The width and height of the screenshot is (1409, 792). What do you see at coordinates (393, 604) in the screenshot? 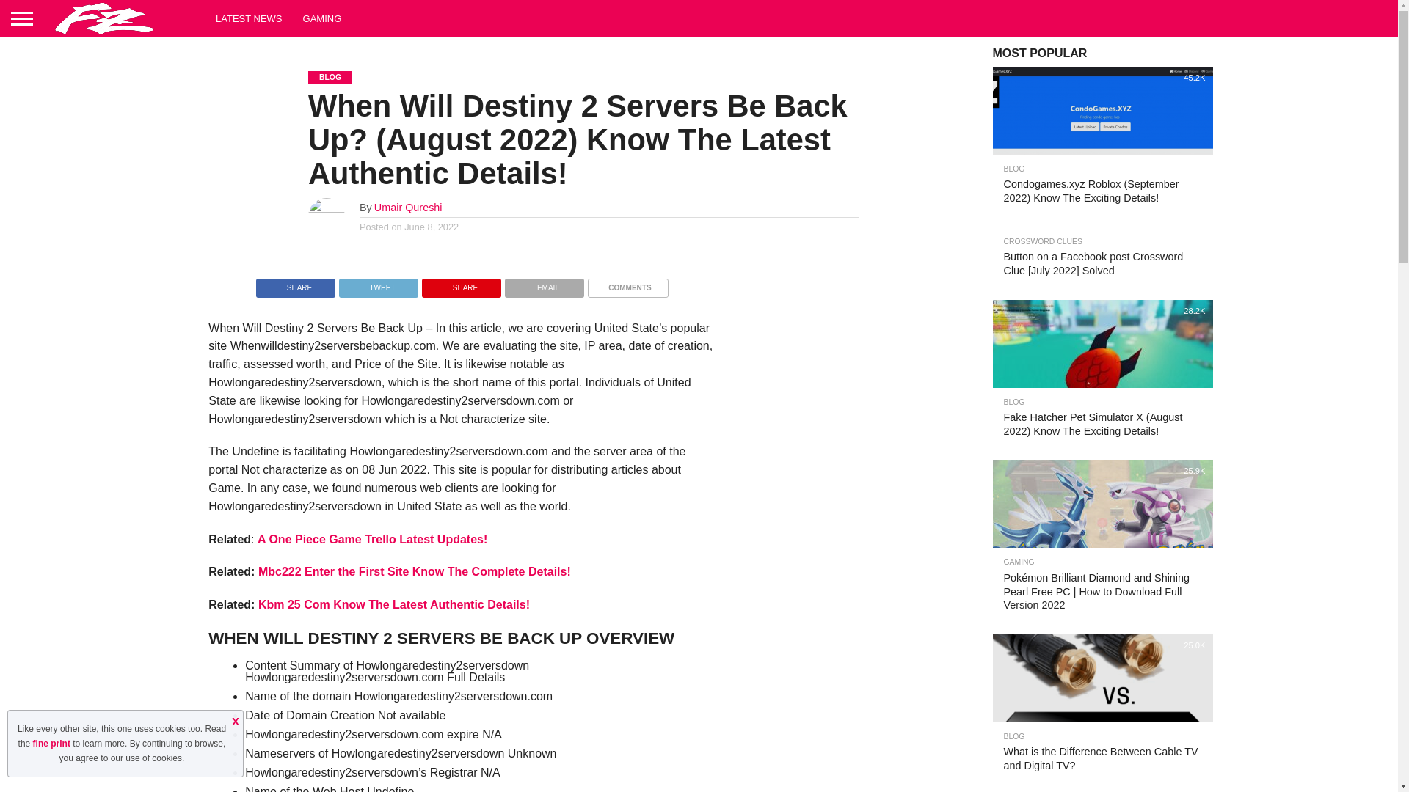
I see `Kbm 25 Com Know The Latest Authentic Details!` at bounding box center [393, 604].